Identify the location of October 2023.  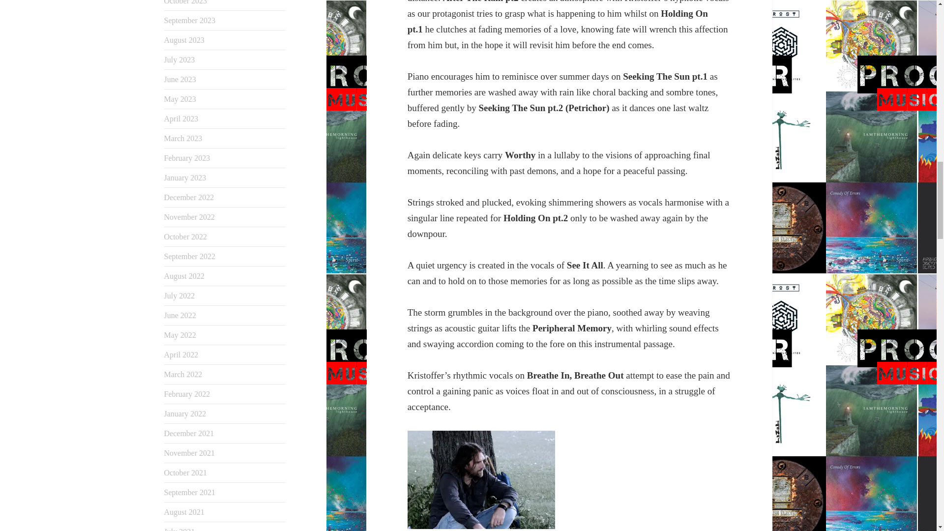
(186, 2).